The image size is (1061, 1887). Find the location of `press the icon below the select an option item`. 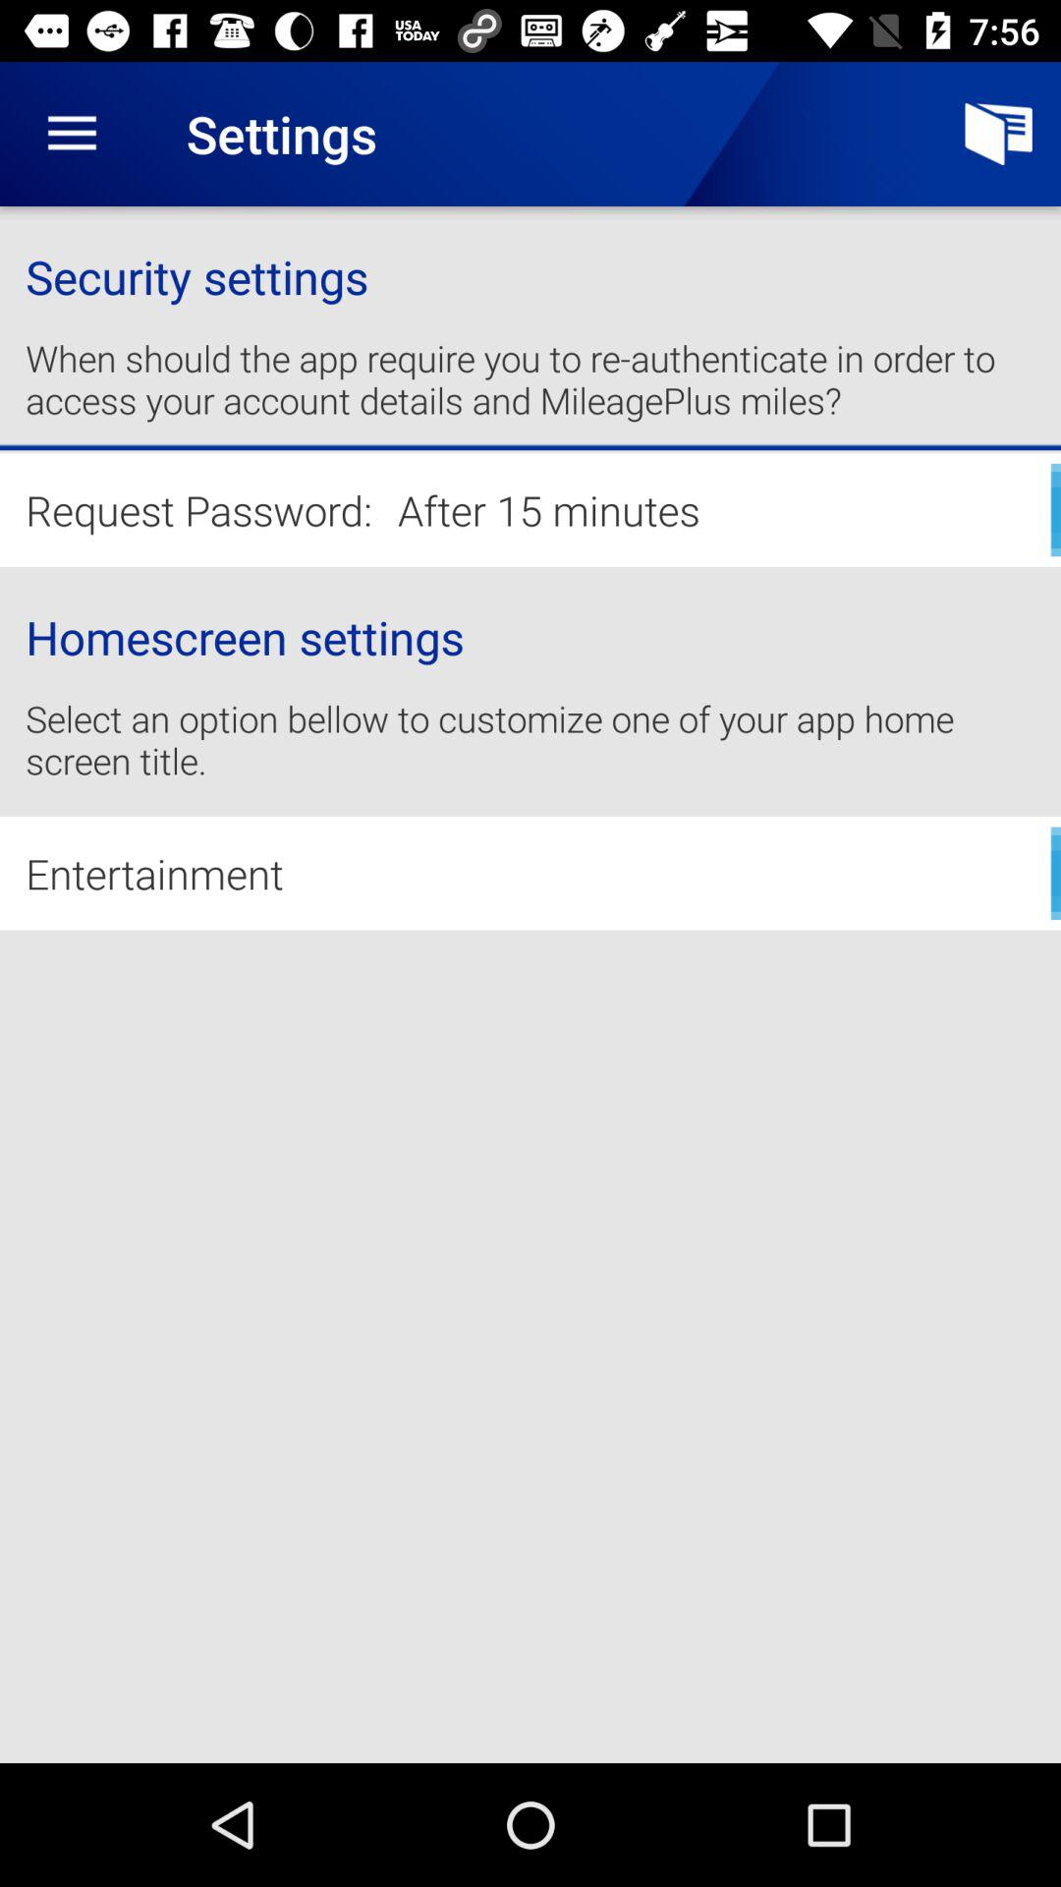

press the icon below the select an option item is located at coordinates (530, 873).